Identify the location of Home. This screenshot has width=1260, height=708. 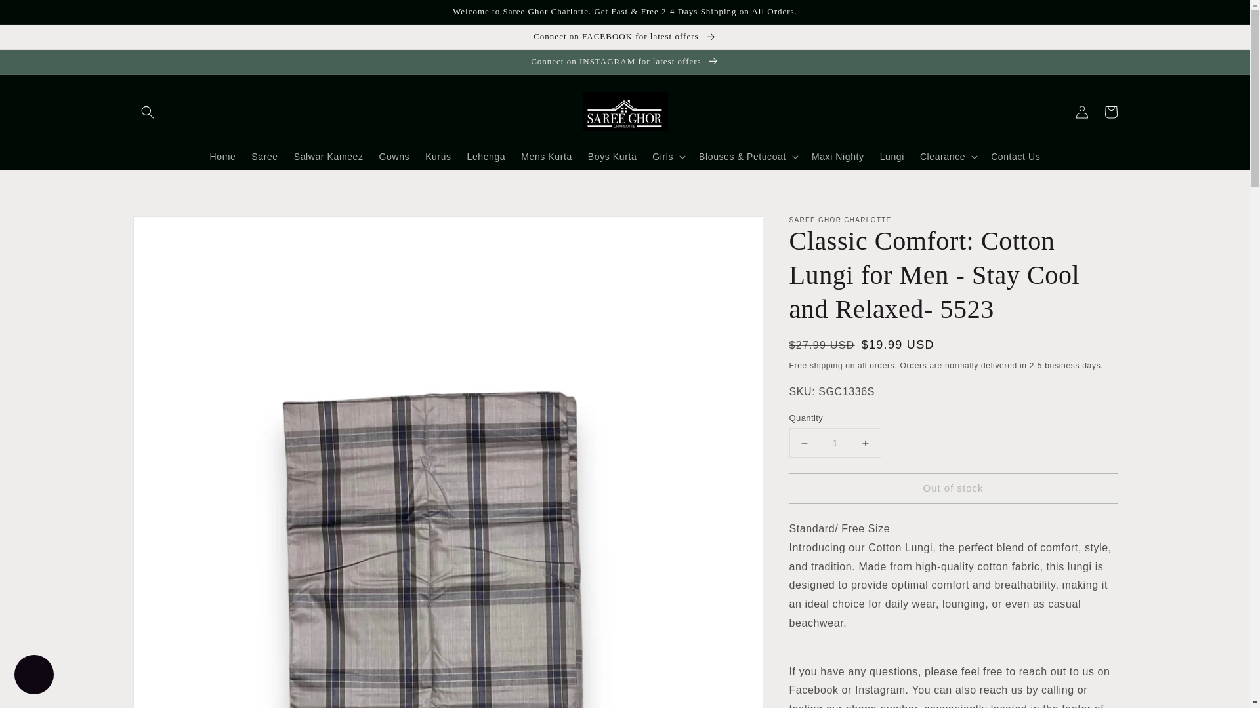
(223, 157).